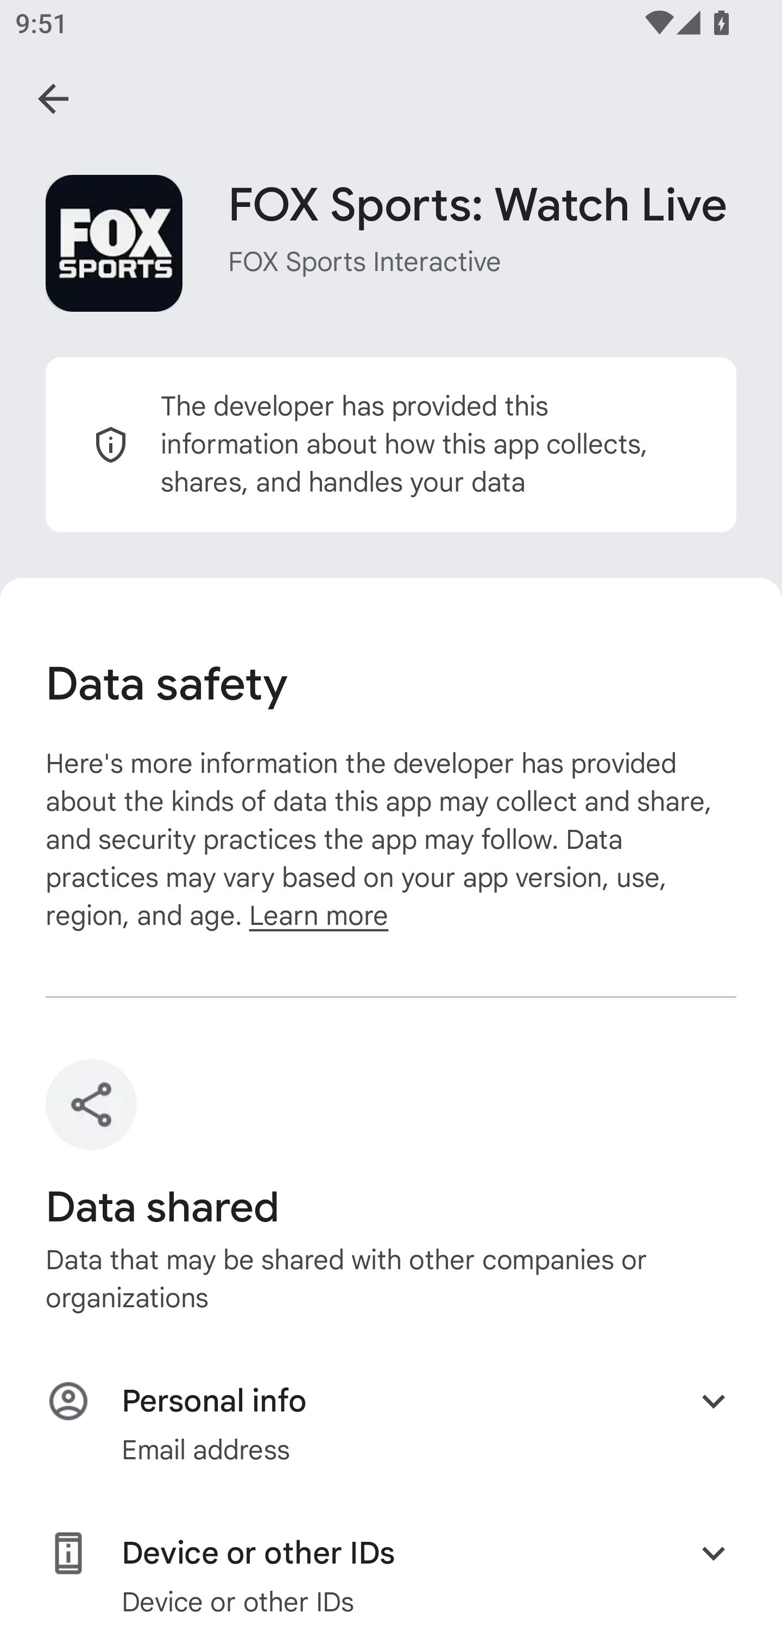 This screenshot has height=1651, width=782. I want to click on Navigate up, so click(53, 99).